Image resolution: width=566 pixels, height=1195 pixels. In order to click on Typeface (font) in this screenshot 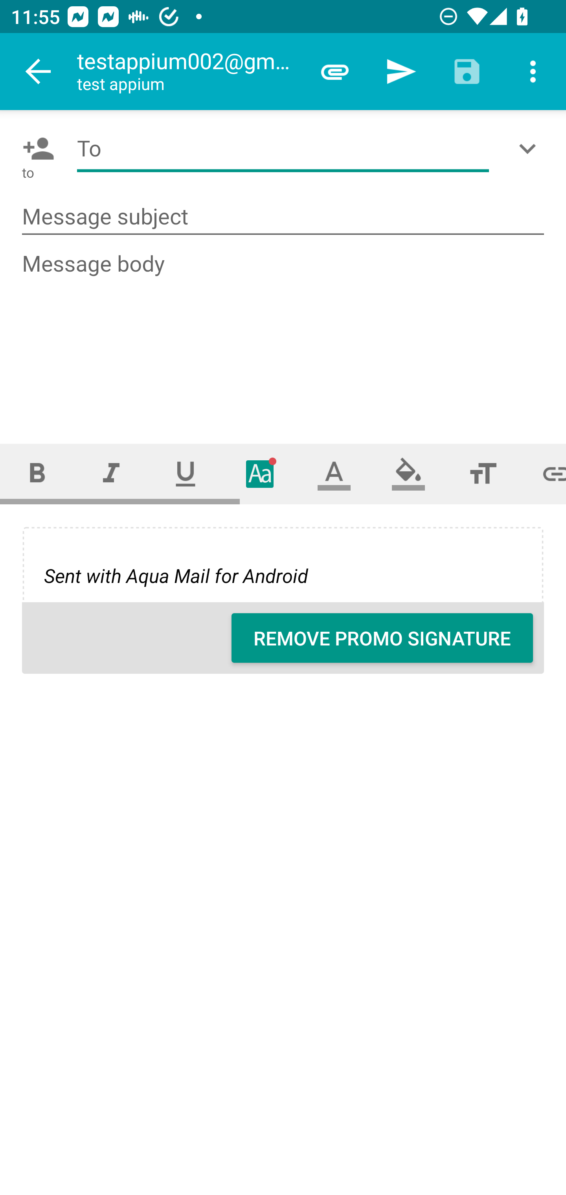, I will do `click(260, 473)`.